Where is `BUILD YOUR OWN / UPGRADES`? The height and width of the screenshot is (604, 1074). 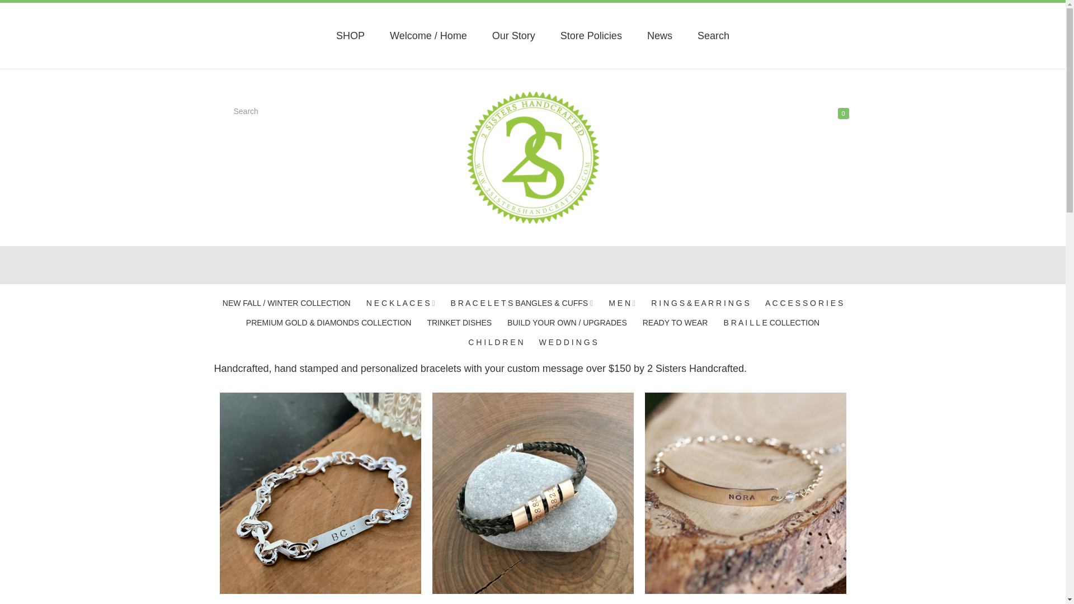
BUILD YOUR OWN / UPGRADES is located at coordinates (567, 323).